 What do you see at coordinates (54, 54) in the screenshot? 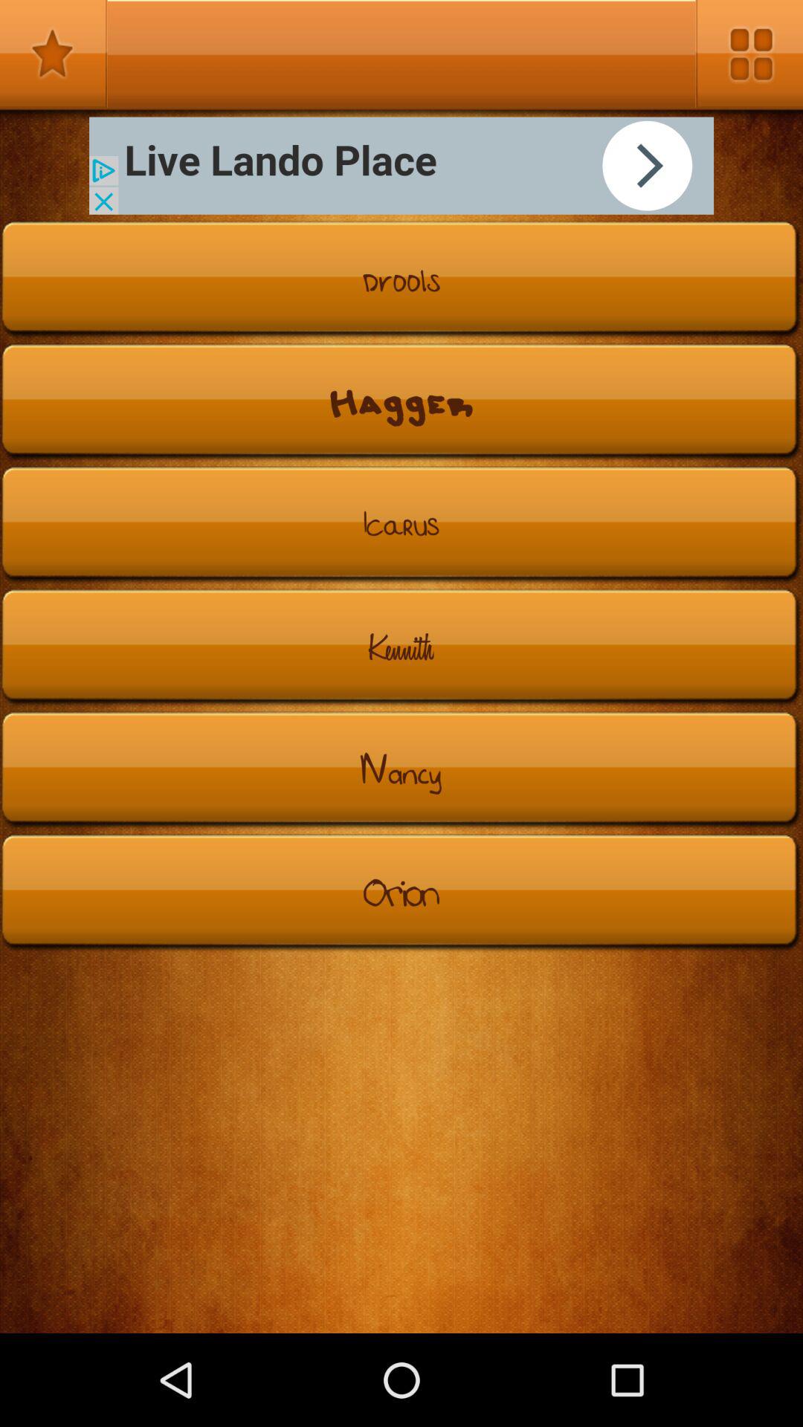
I see `advertisement favardice` at bounding box center [54, 54].